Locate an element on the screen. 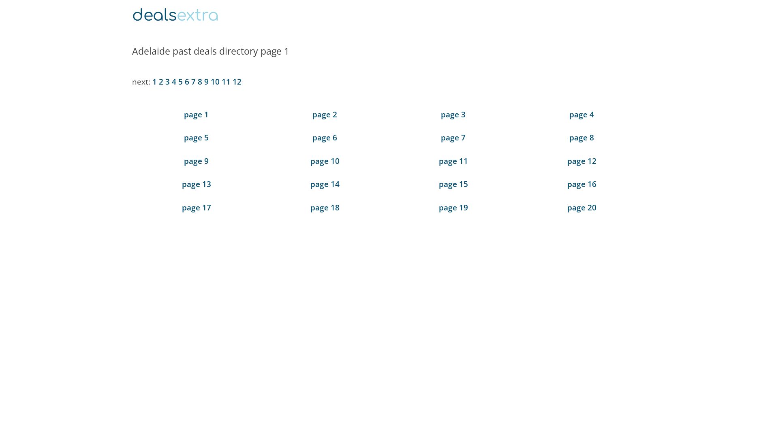 The width and height of the screenshot is (778, 437). page 11 is located at coordinates (453, 161).